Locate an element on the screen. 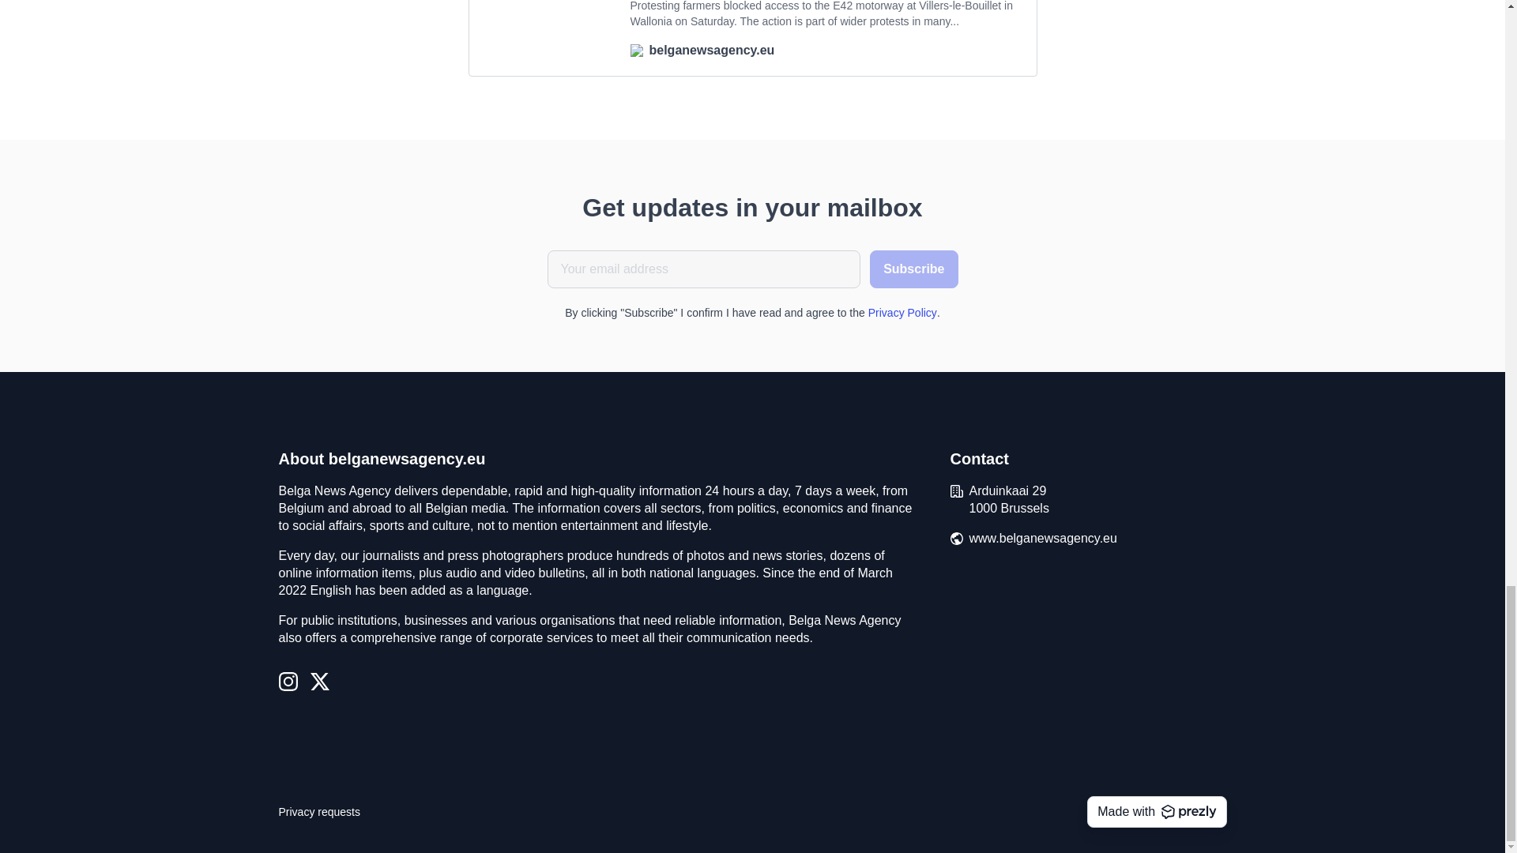  www.belganewsagency.eu is located at coordinates (1043, 539).